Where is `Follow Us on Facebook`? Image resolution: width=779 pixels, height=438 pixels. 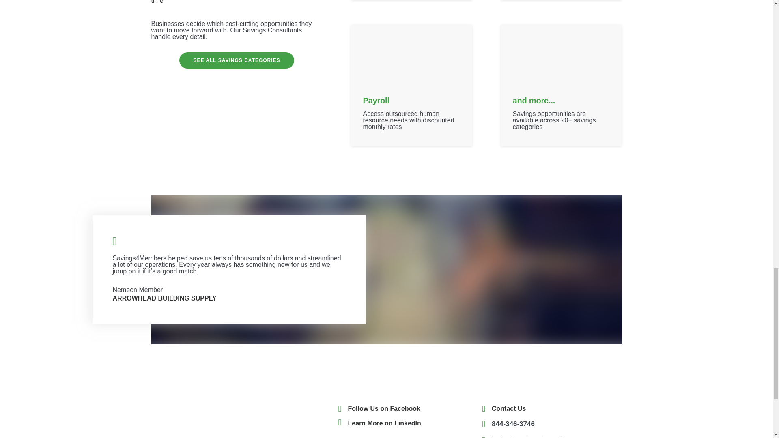 Follow Us on Facebook is located at coordinates (384, 409).